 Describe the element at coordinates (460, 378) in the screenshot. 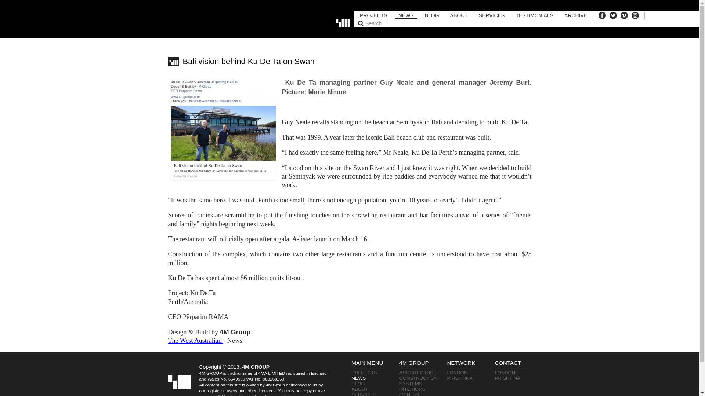

I see `PRISHTINA` at that location.